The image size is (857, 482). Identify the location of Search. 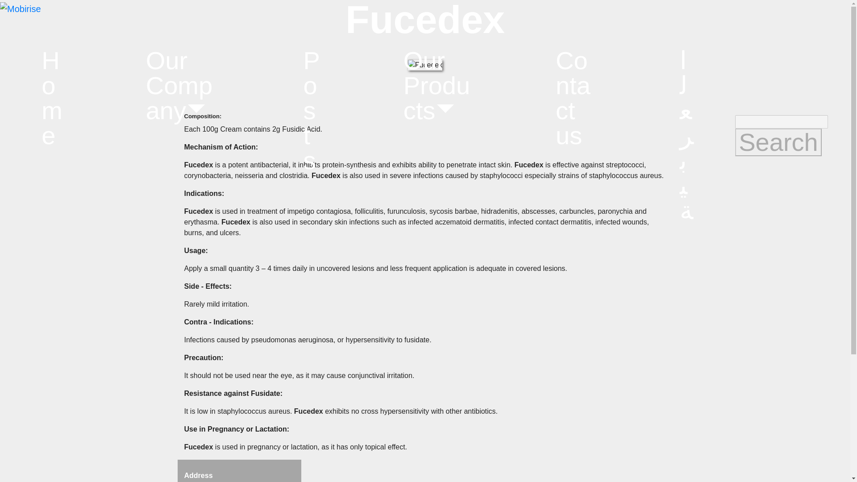
(778, 142).